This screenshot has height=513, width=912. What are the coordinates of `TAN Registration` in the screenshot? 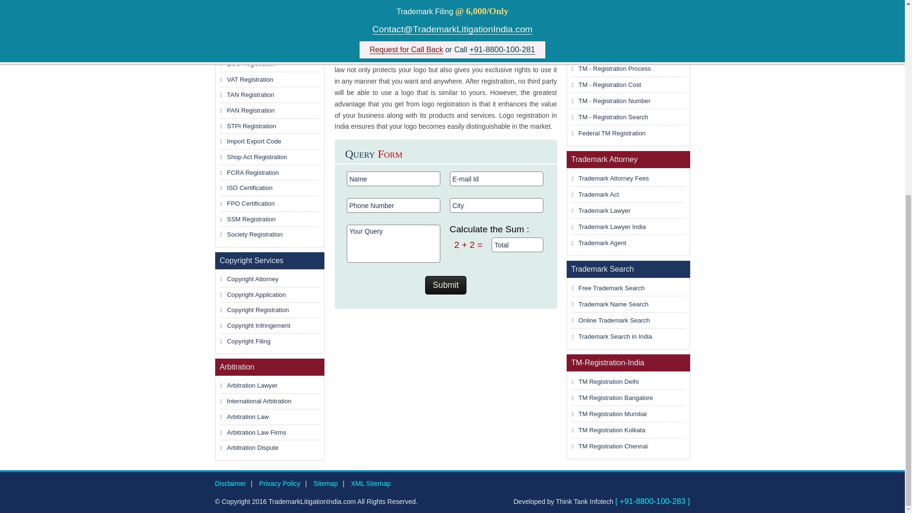 It's located at (251, 95).